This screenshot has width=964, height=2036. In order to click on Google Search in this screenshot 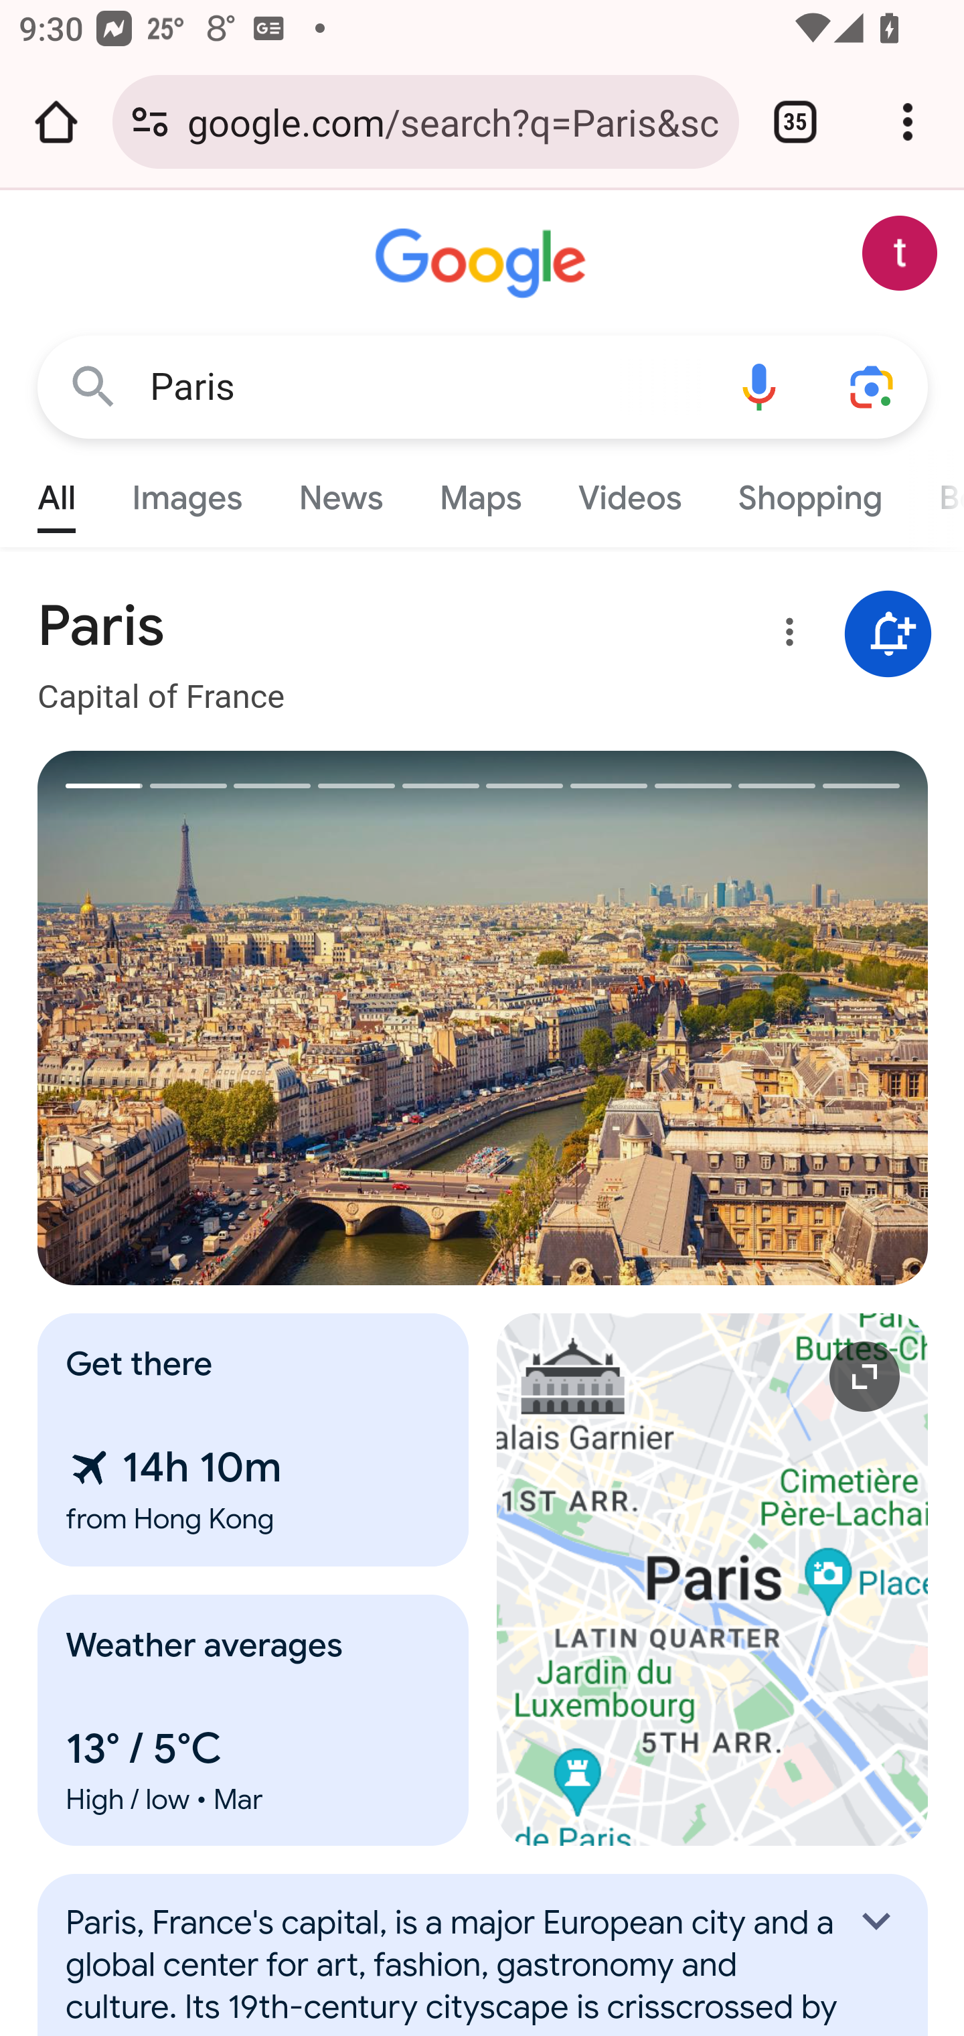, I will do `click(94, 386)`.